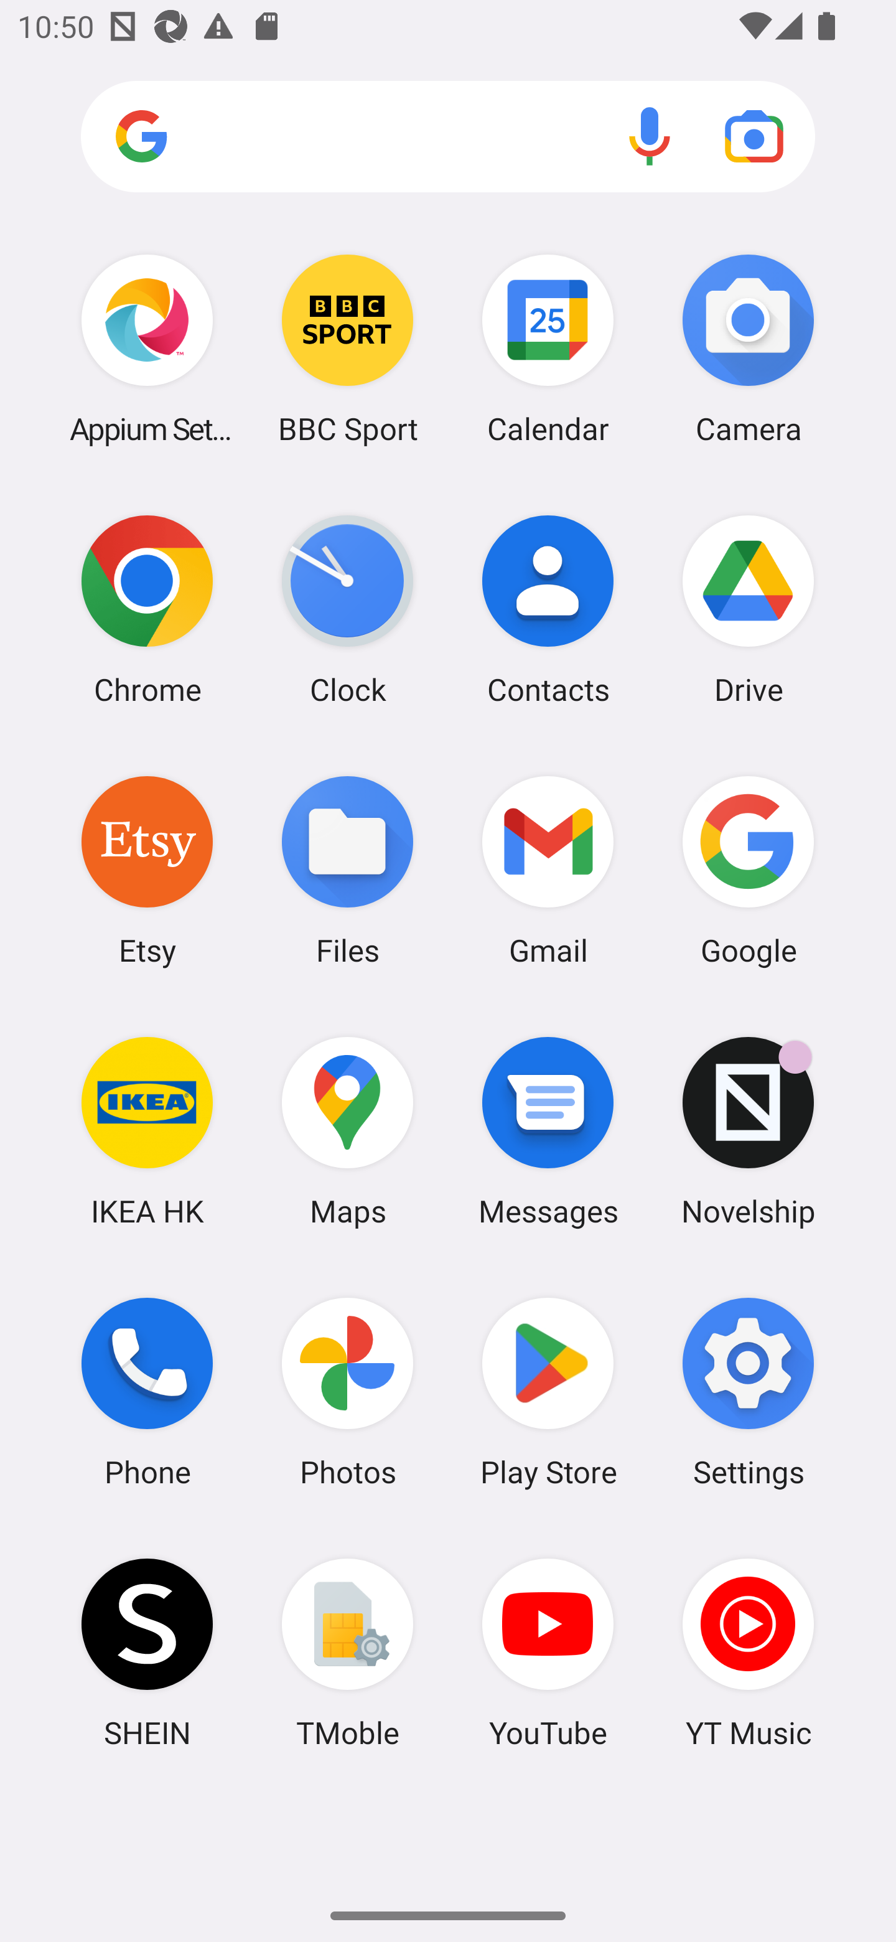  What do you see at coordinates (347, 609) in the screenshot?
I see `Clock` at bounding box center [347, 609].